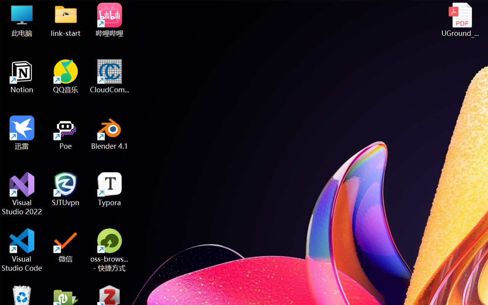 Image resolution: width=488 pixels, height=305 pixels. Describe the element at coordinates (22, 194) in the screenshot. I see `Visual Studio 2022` at that location.